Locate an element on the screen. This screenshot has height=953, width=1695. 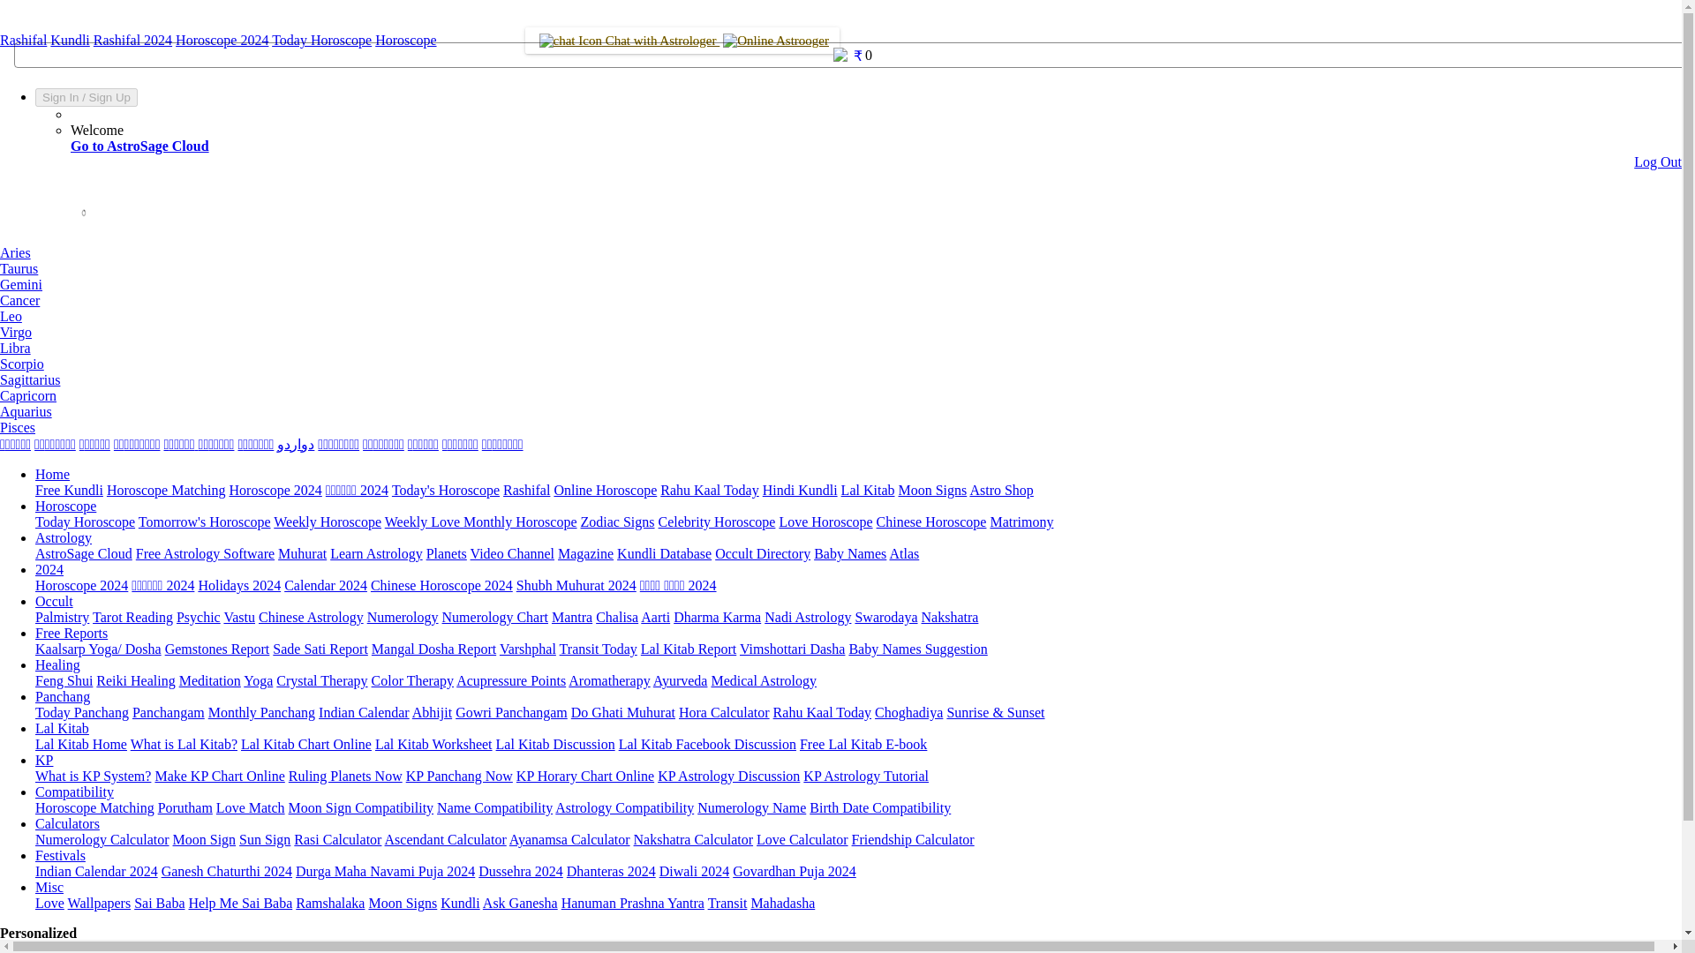
Aries is located at coordinates (15, 252).